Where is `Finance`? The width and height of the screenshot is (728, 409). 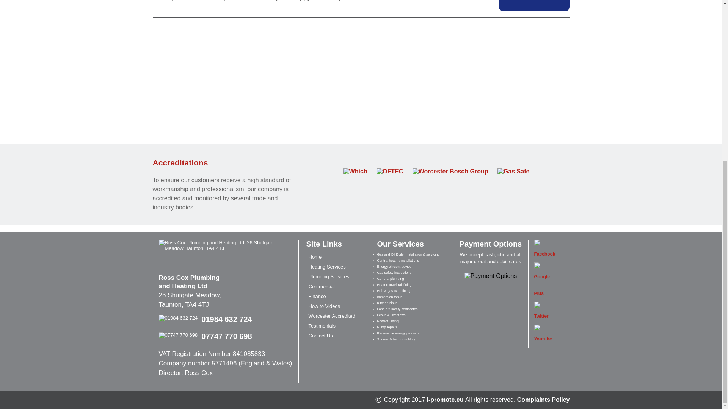 Finance is located at coordinates (317, 296).